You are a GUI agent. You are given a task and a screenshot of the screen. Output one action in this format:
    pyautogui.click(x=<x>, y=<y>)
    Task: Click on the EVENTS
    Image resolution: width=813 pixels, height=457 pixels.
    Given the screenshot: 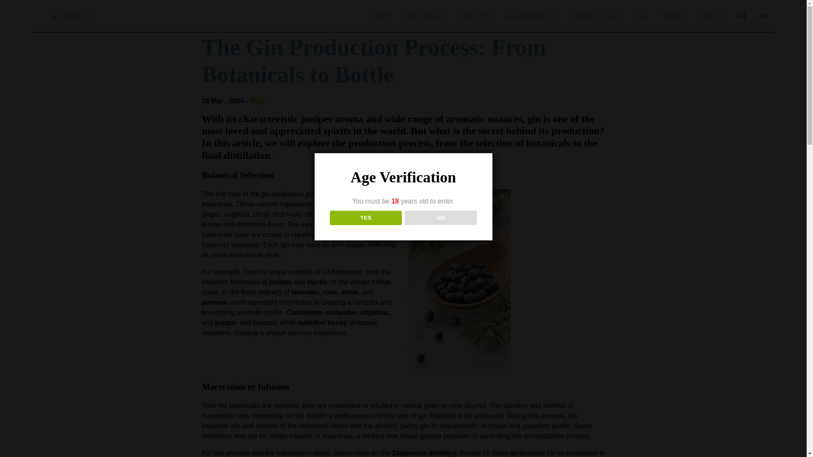 What is the action you would take?
    pyautogui.click(x=711, y=16)
    